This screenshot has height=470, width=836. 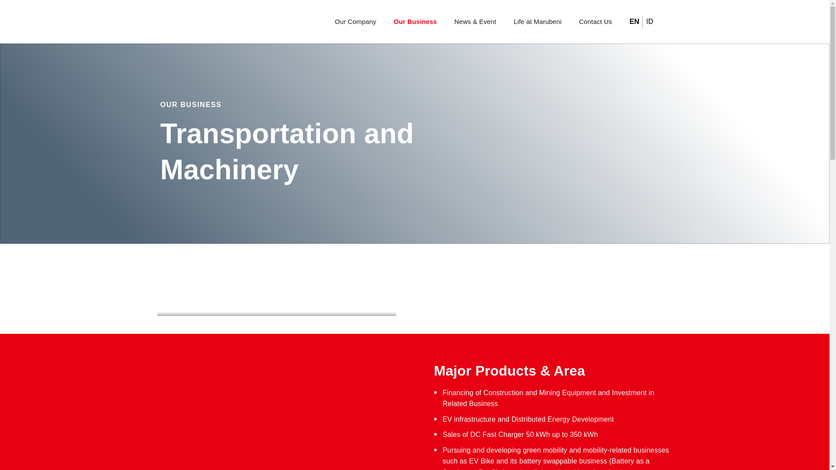 What do you see at coordinates (355, 22) in the screenshot?
I see `Our Company` at bounding box center [355, 22].